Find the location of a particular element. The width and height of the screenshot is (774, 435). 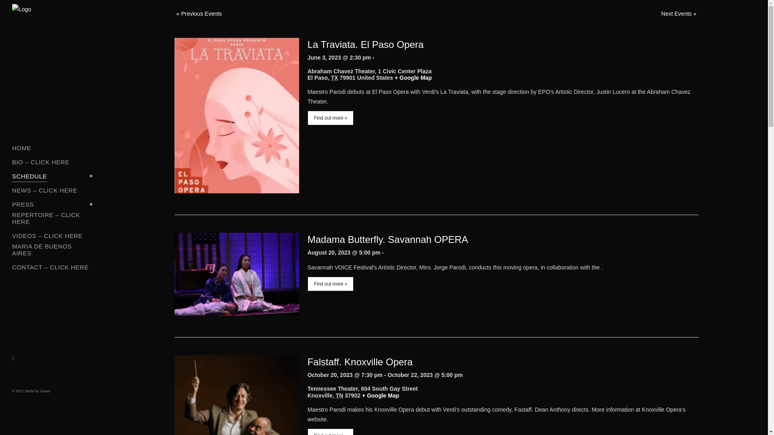

Tennessee is located at coordinates (339, 396).